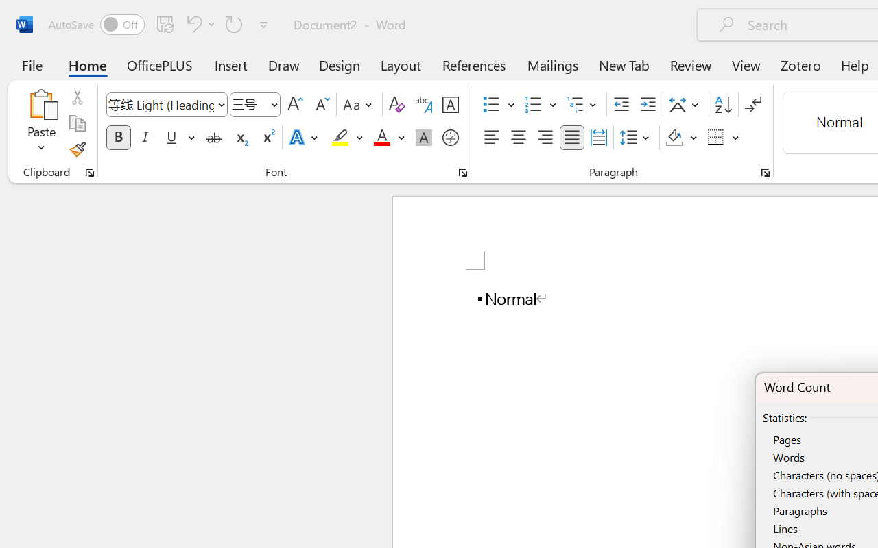  Describe the element at coordinates (541, 105) in the screenshot. I see `Numbering` at that location.